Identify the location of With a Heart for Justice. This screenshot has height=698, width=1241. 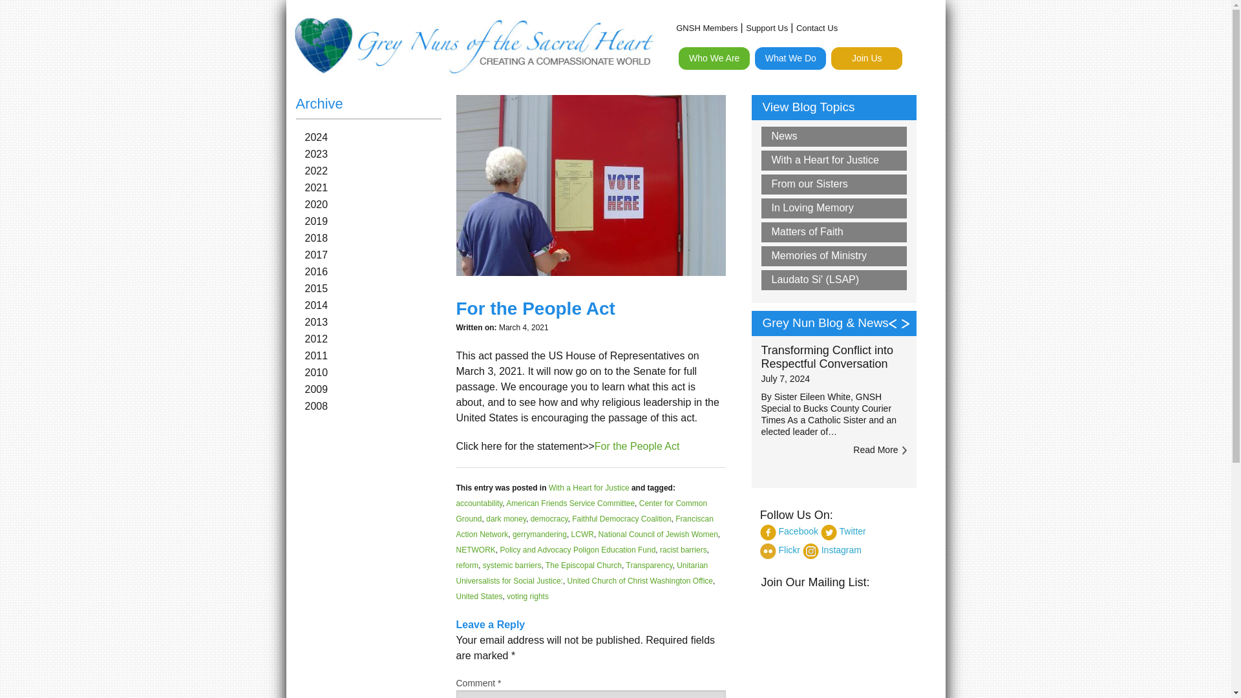
(588, 488).